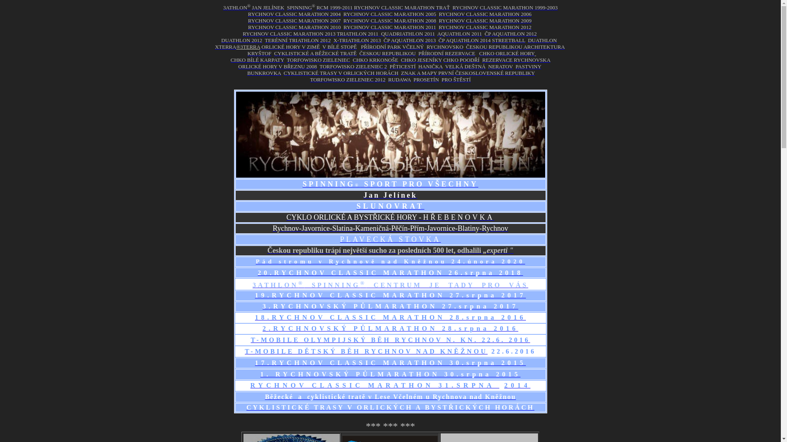  I want to click on DUATHLON 2012, so click(242, 40).